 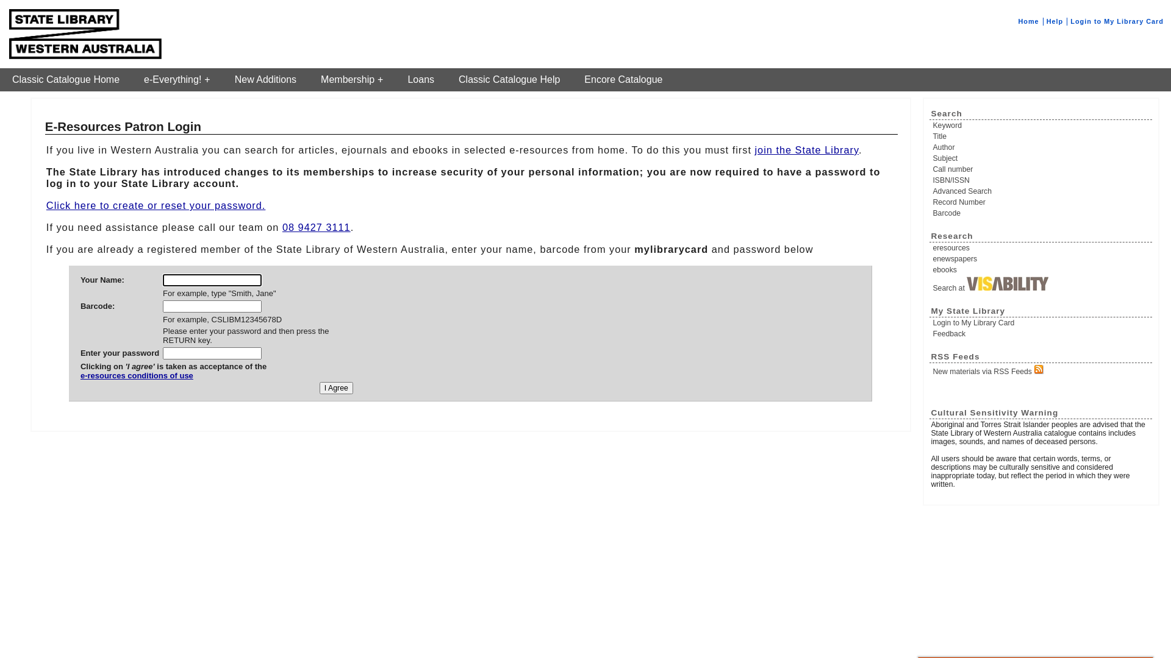 I want to click on New materials via RSS Feeds, so click(x=1042, y=370).